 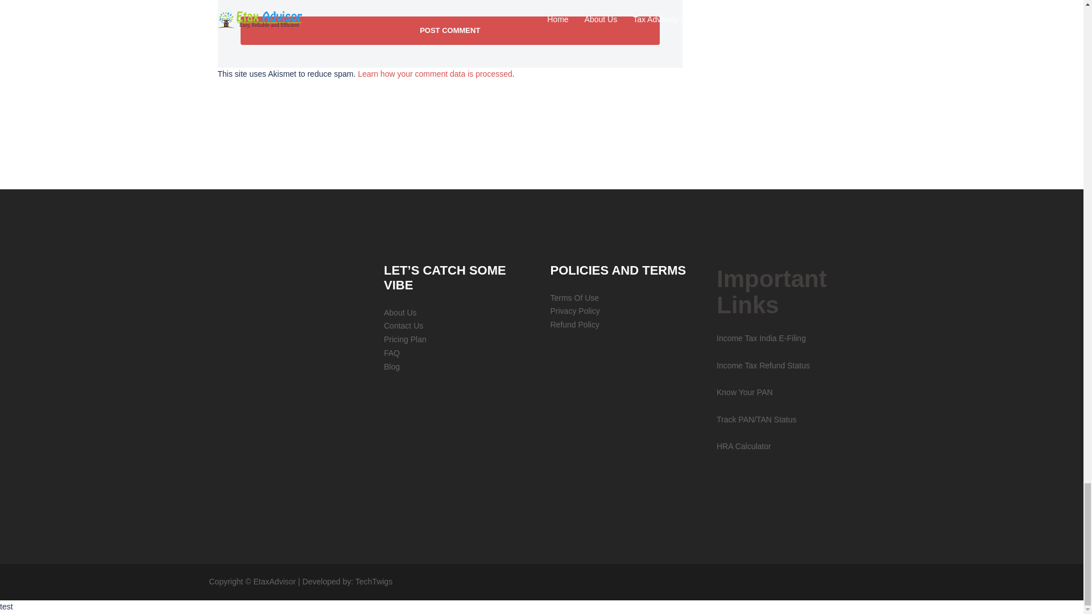 What do you see at coordinates (574, 324) in the screenshot?
I see `Refund Policy` at bounding box center [574, 324].